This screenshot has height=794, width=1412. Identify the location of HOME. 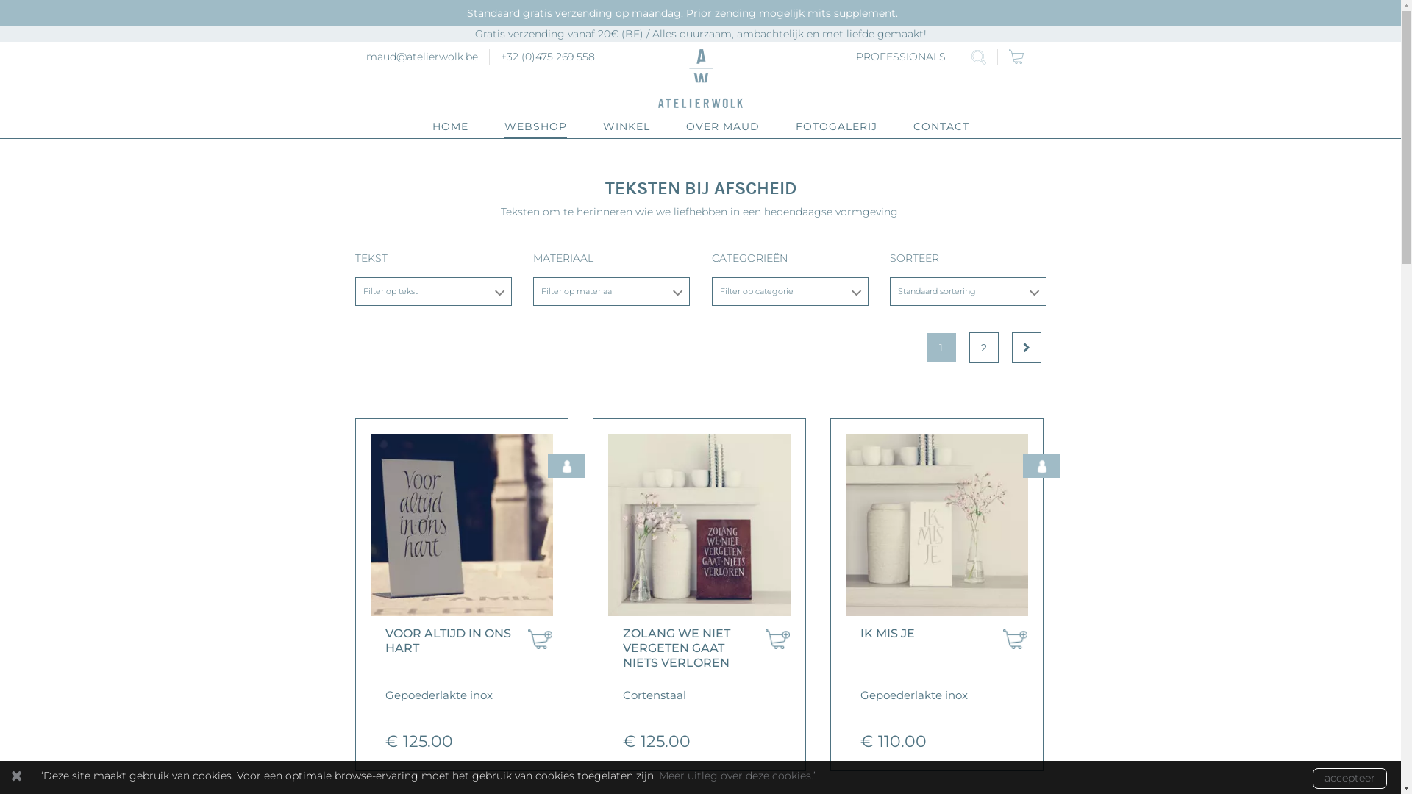
(450, 126).